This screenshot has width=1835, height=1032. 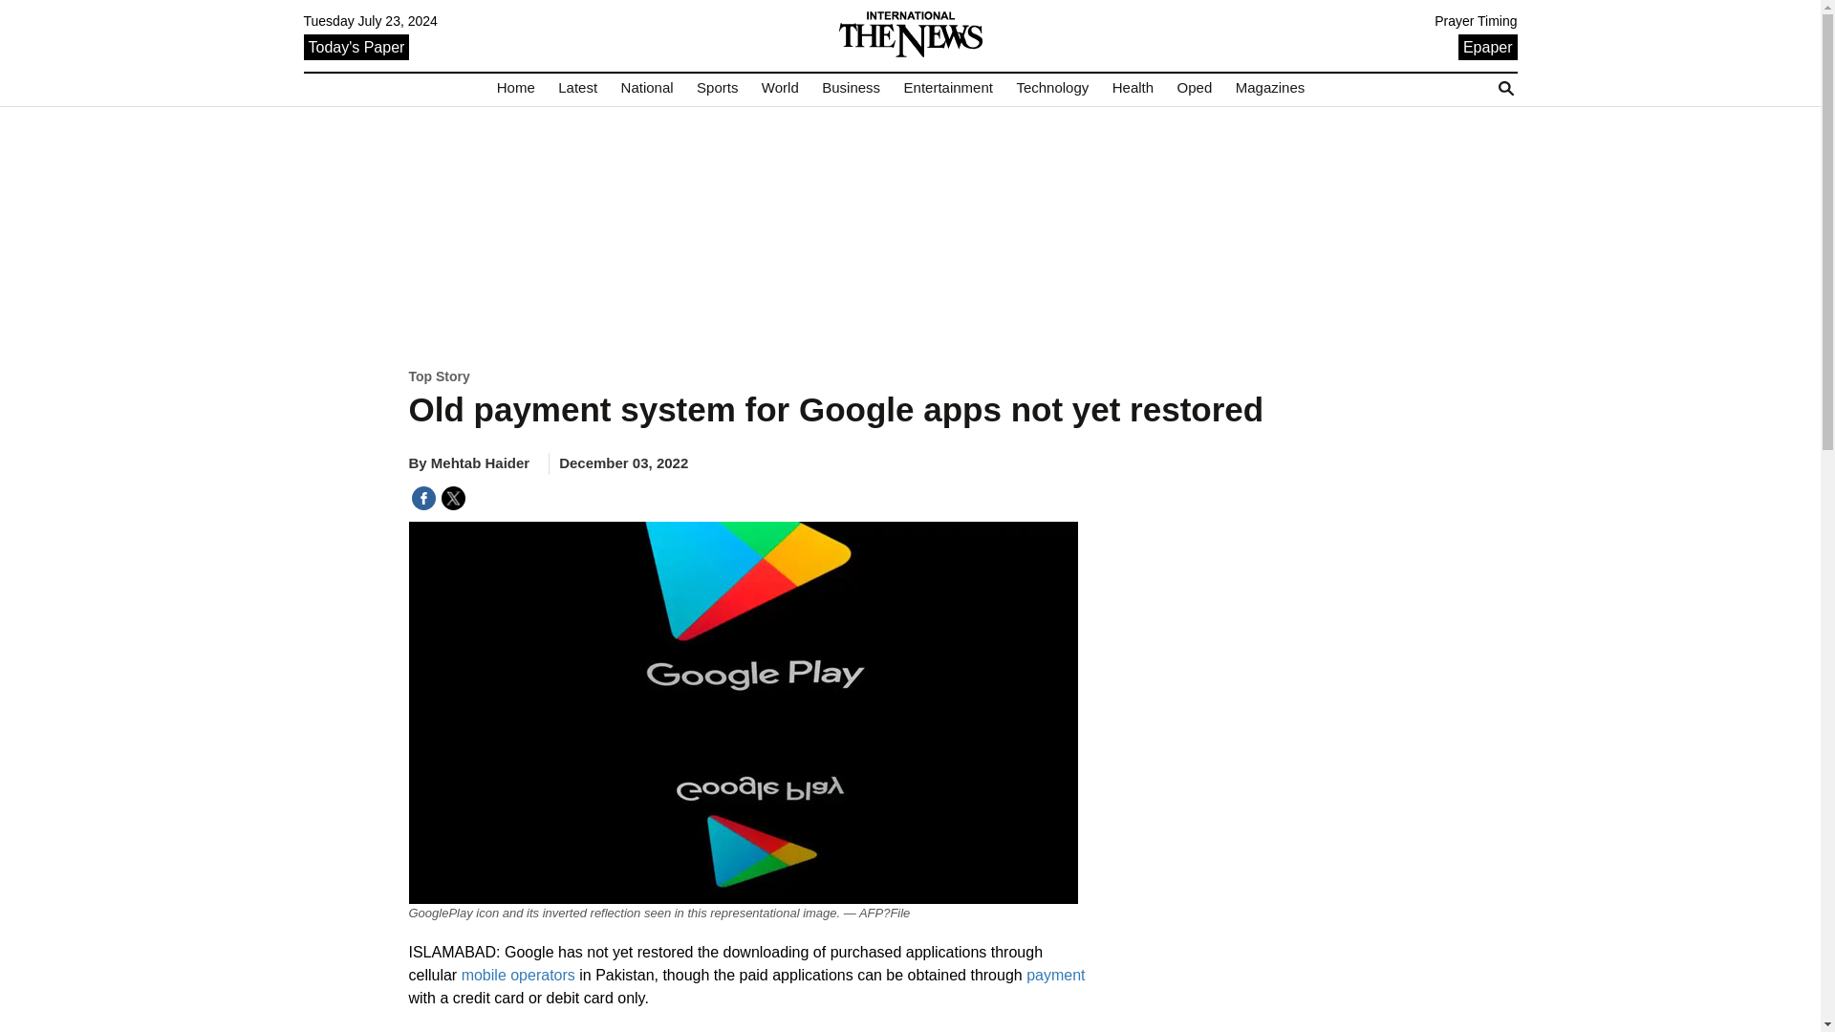 What do you see at coordinates (780, 88) in the screenshot?
I see `World` at bounding box center [780, 88].